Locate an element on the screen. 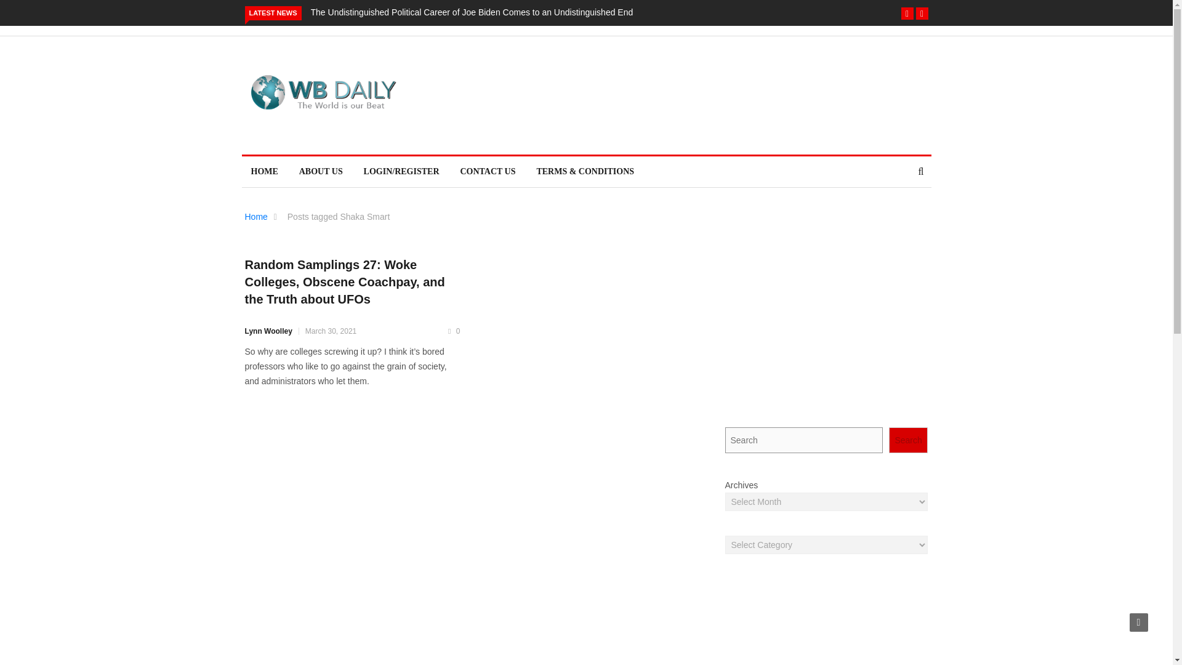  Advertisement is located at coordinates (826, 325).